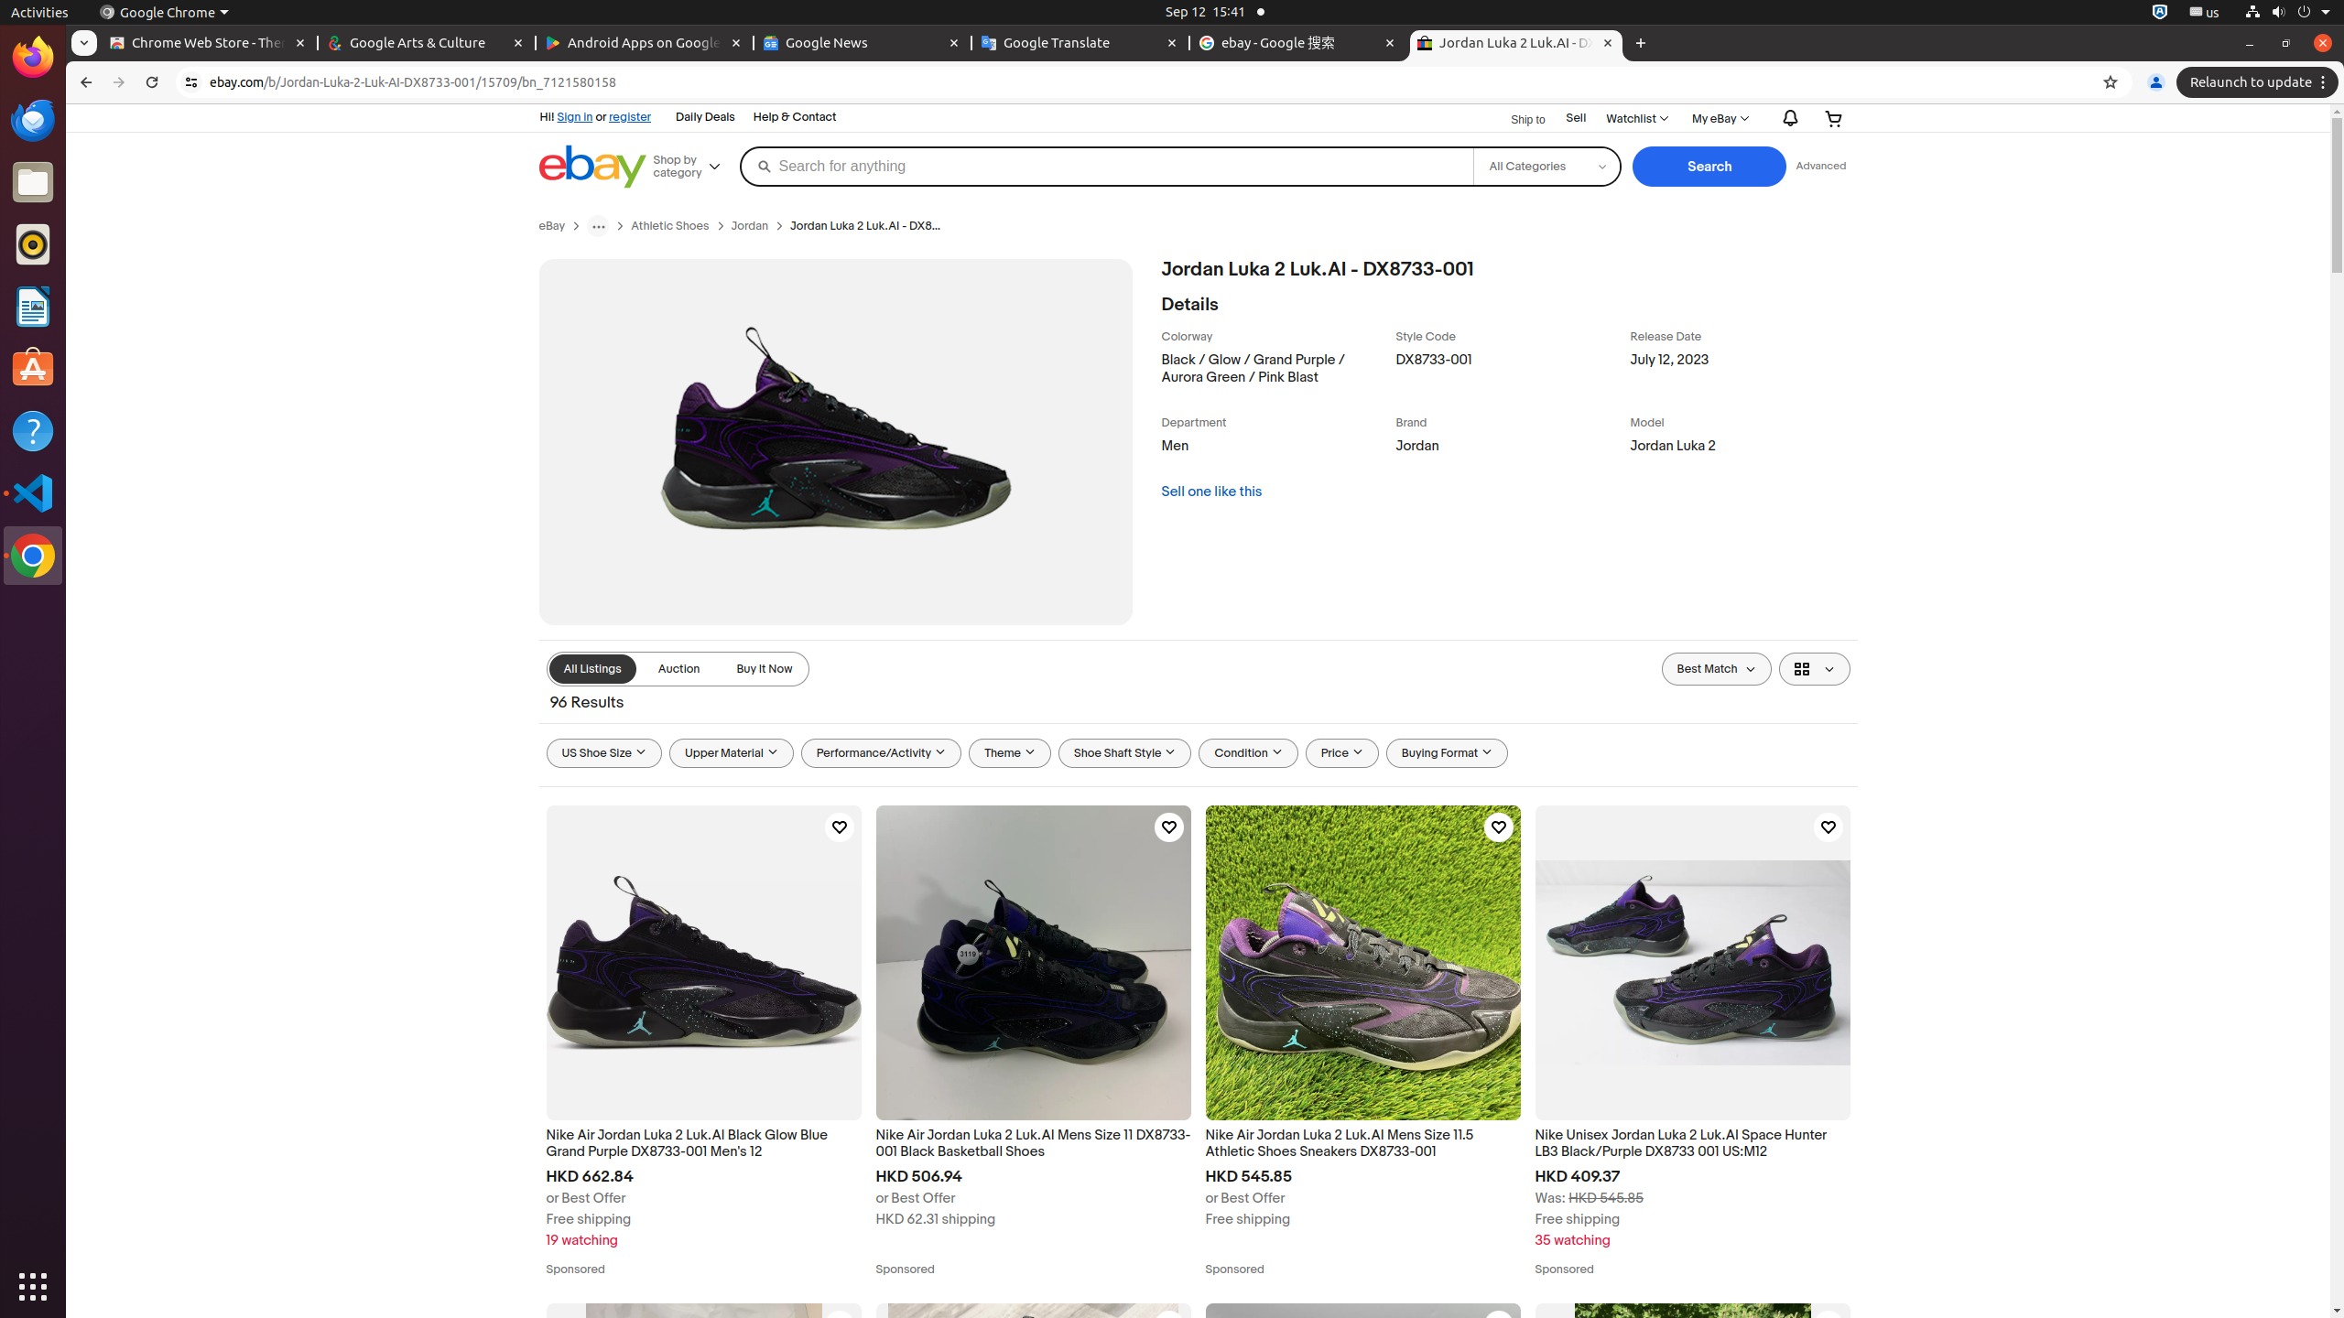 The image size is (2344, 1318). Describe the element at coordinates (765, 669) in the screenshot. I see `Buy It Now` at that location.